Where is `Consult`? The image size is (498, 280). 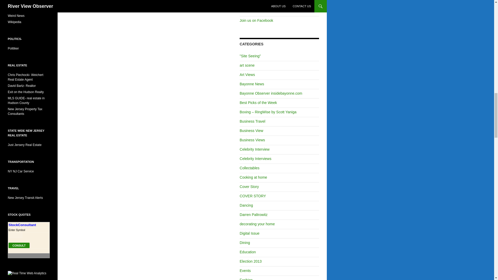 Consult is located at coordinates (19, 245).